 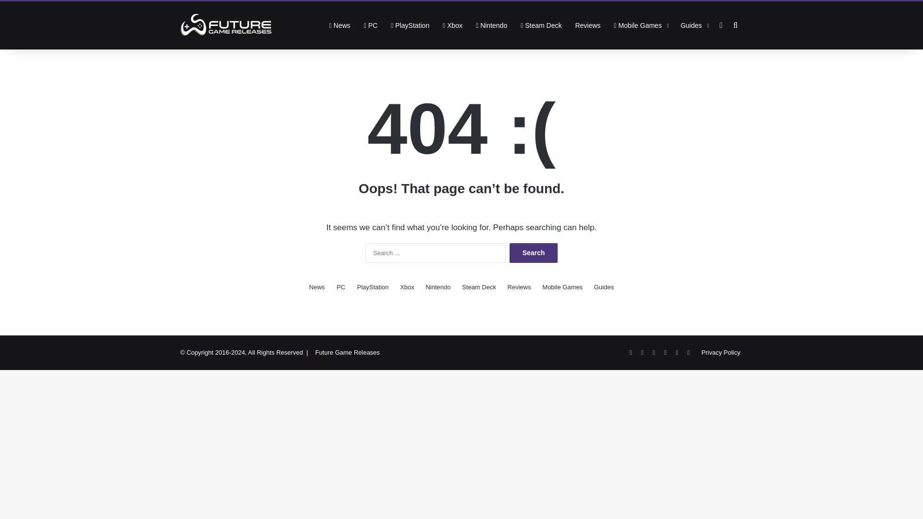 What do you see at coordinates (340, 287) in the screenshot?
I see `PC` at bounding box center [340, 287].